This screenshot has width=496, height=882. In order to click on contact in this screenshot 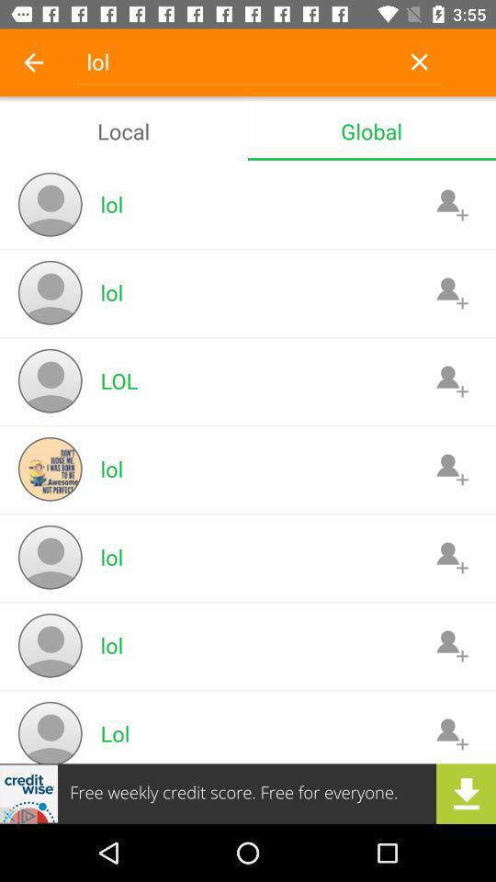, I will do `click(452, 557)`.